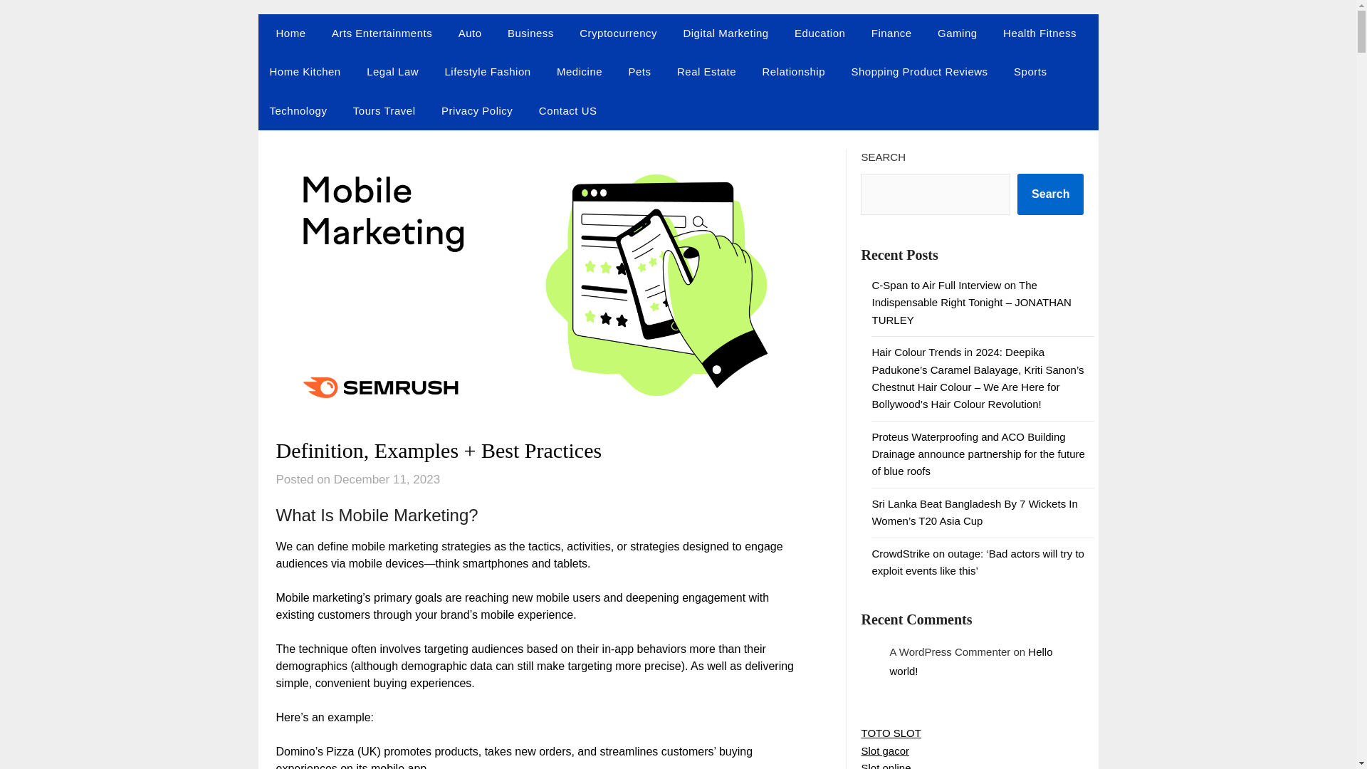  Describe the element at coordinates (580, 72) in the screenshot. I see `Medicine` at that location.